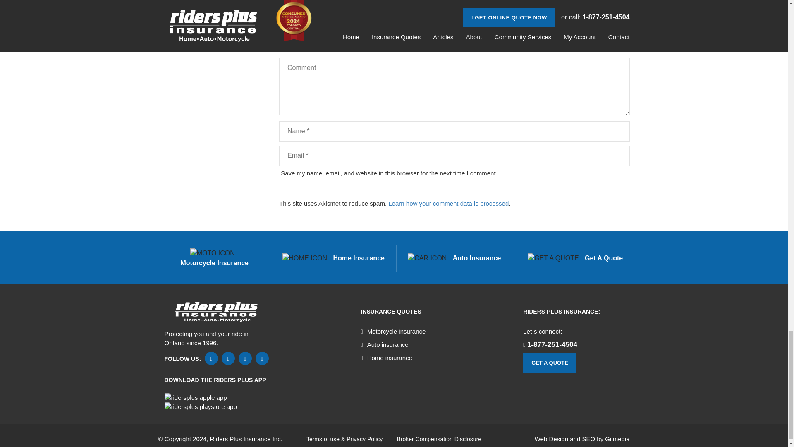  Describe the element at coordinates (228, 358) in the screenshot. I see `Facebook` at that location.